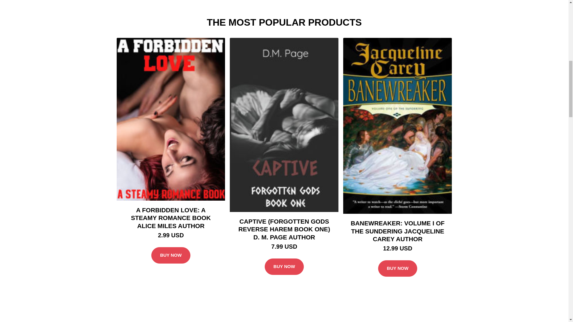  I want to click on BUY NOW, so click(398, 268).